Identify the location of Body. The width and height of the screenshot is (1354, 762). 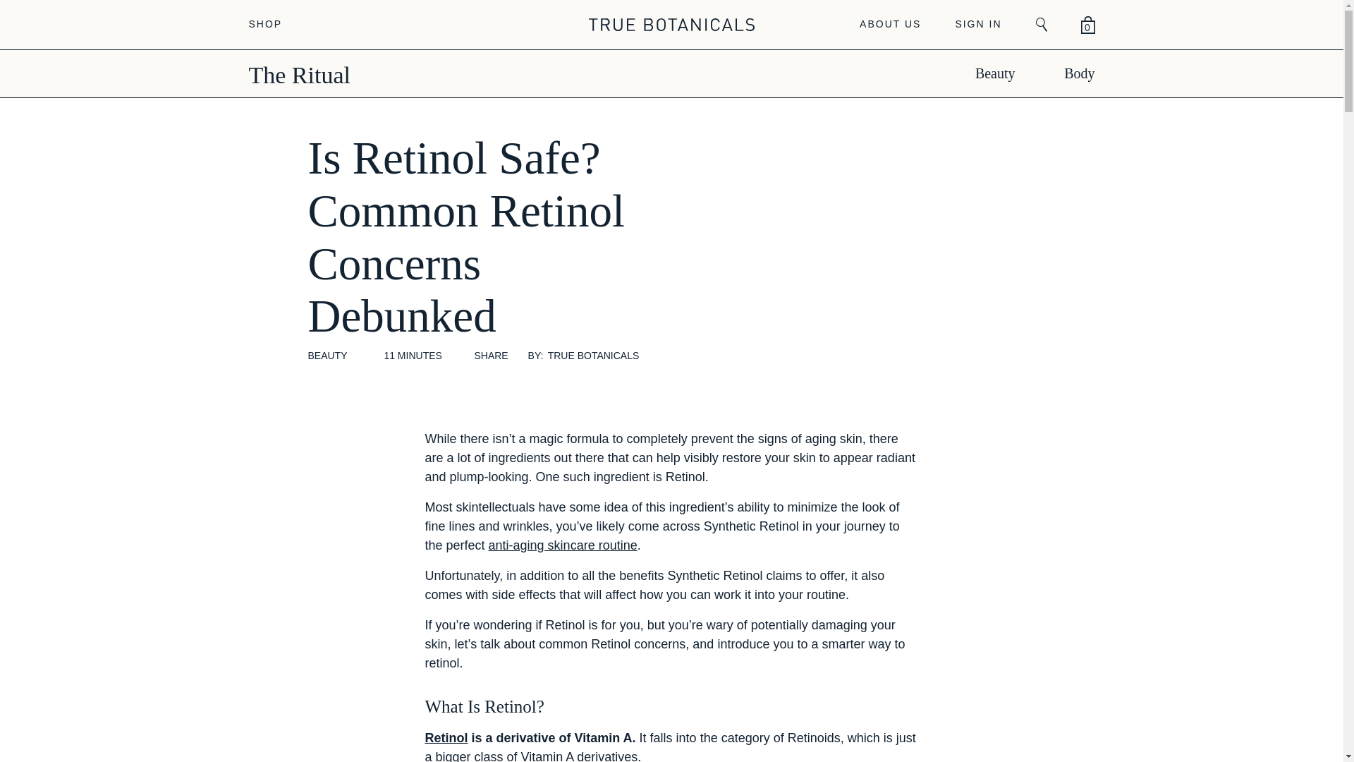
(1066, 73).